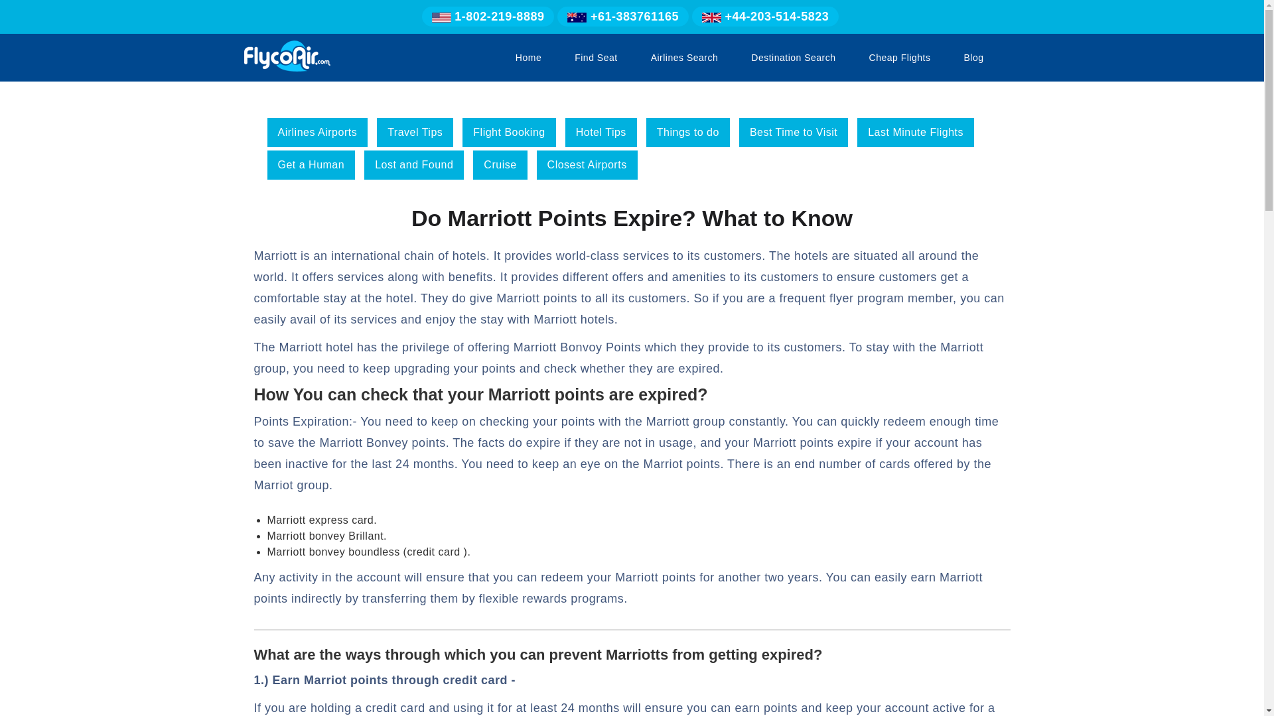  Describe the element at coordinates (596, 57) in the screenshot. I see `Find Seat` at that location.